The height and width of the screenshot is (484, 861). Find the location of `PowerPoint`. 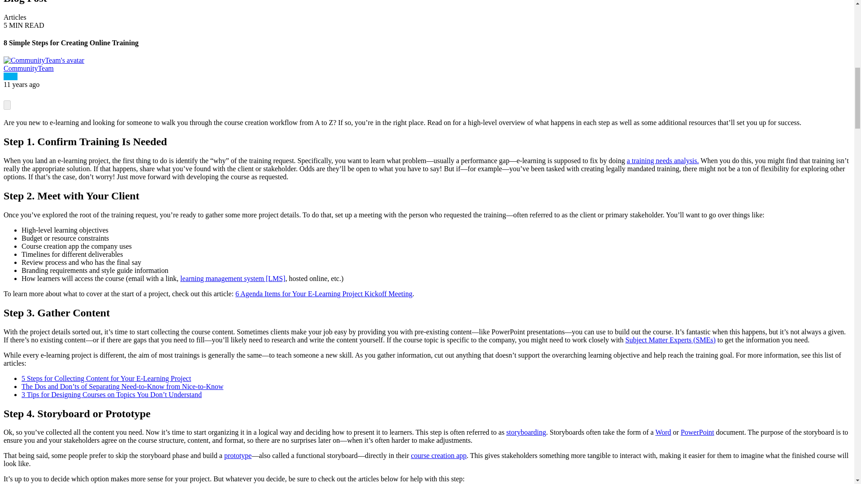

PowerPoint is located at coordinates (698, 432).